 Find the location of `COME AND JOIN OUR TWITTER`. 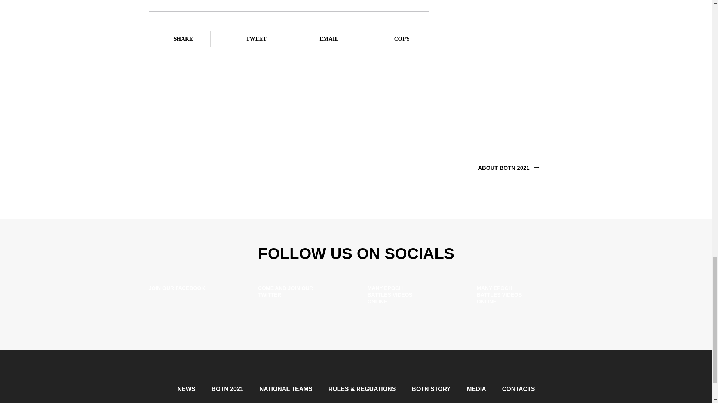

COME AND JOIN OUR TWITTER is located at coordinates (301, 297).